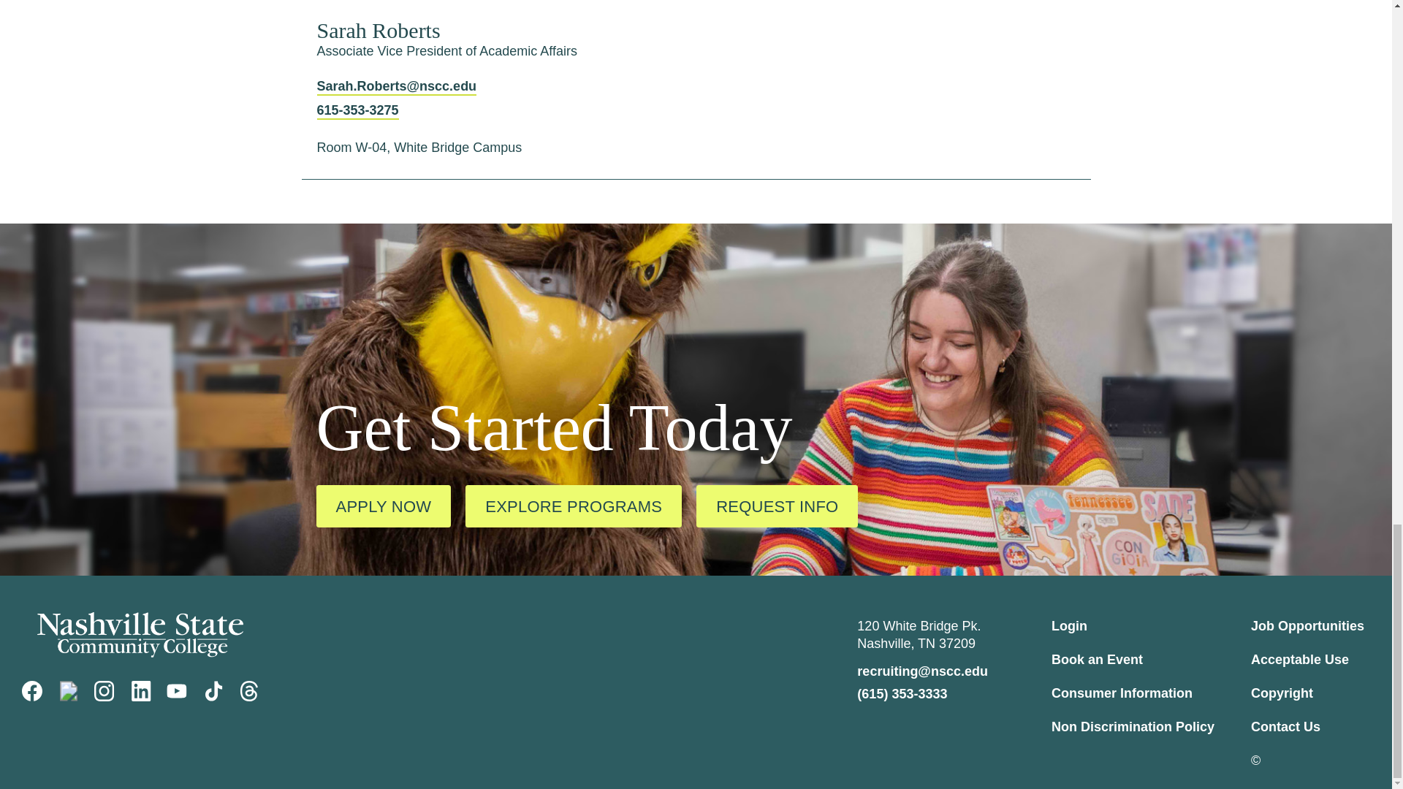 The image size is (1403, 789). Describe the element at coordinates (177, 691) in the screenshot. I see `youtube` at that location.